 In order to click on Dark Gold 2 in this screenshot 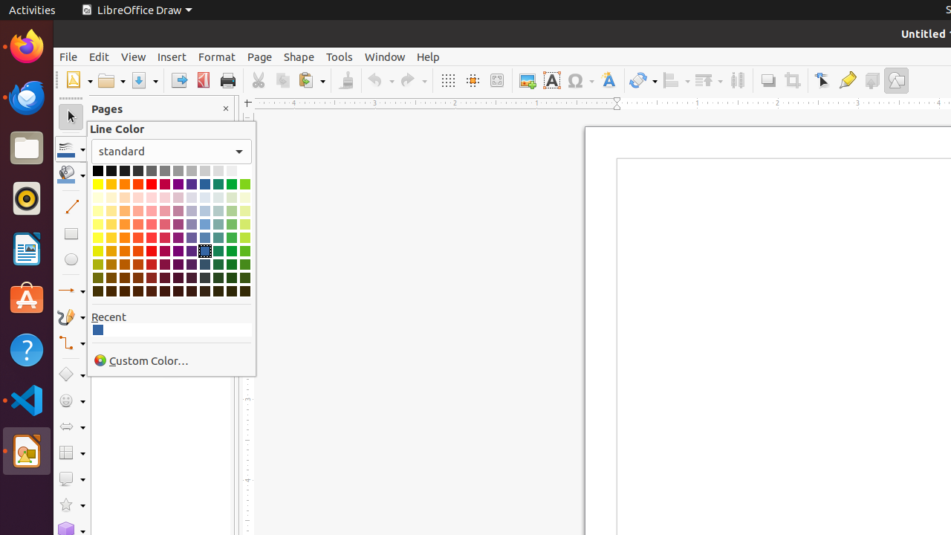, I will do `click(111, 265)`.